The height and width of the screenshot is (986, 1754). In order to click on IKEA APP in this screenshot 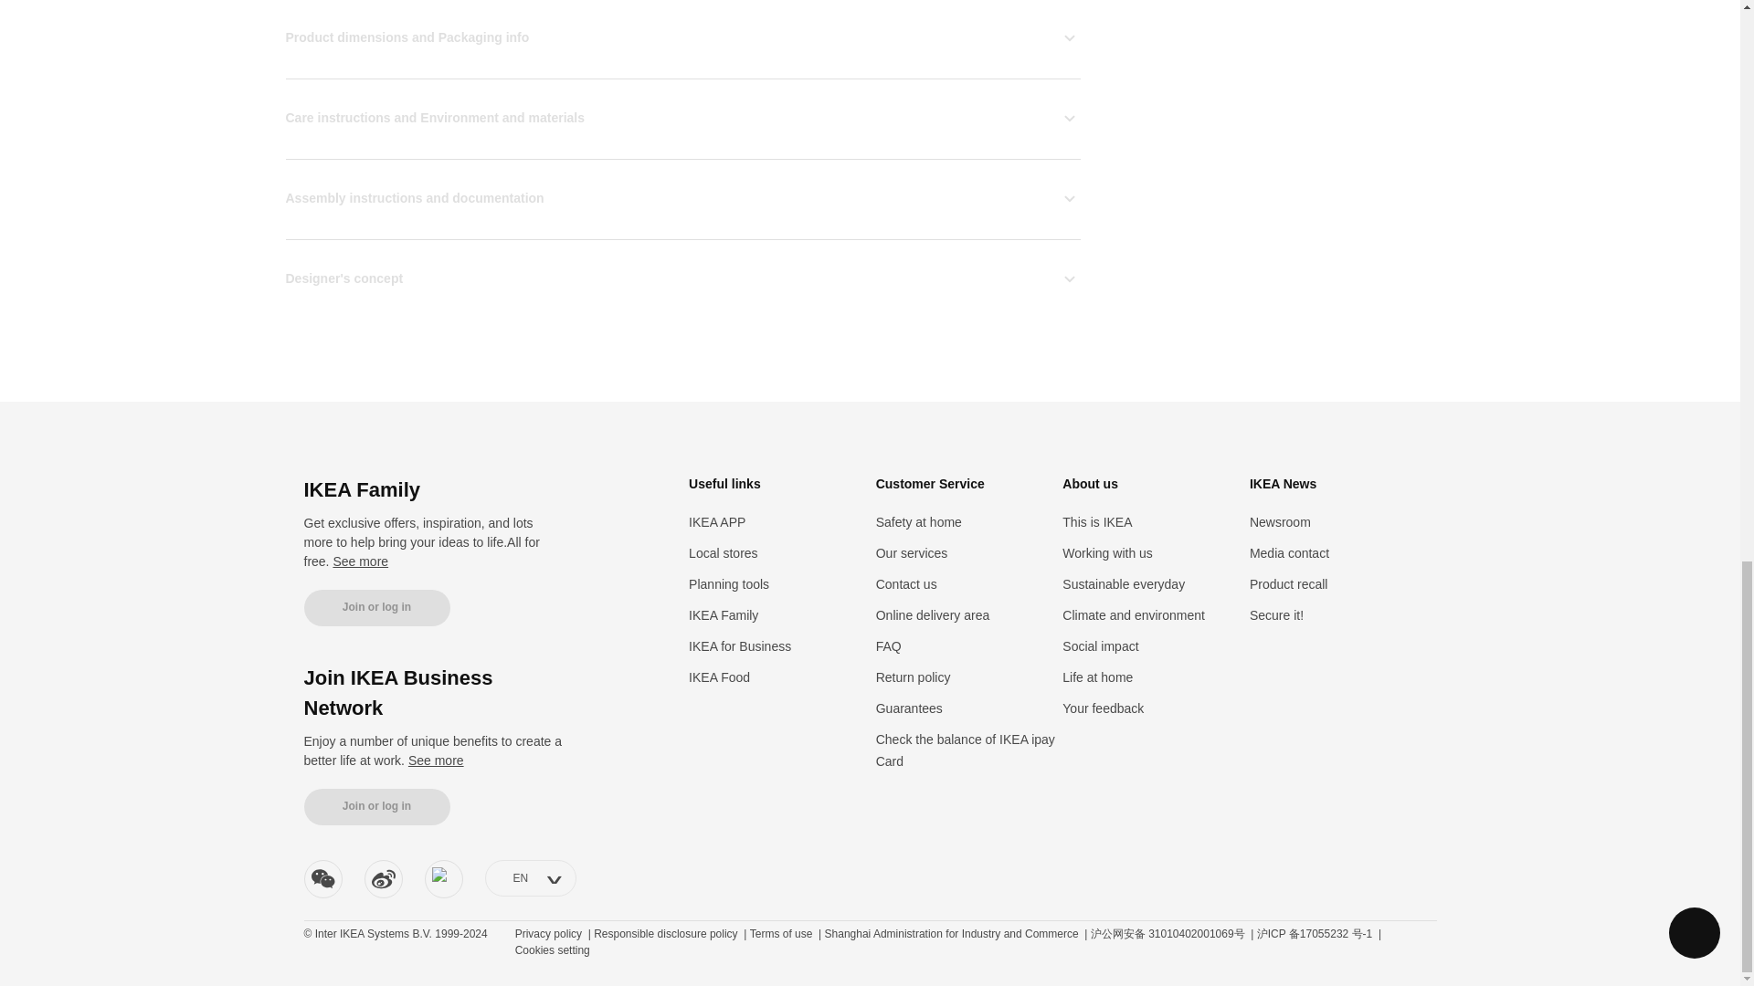, I will do `click(717, 520)`.